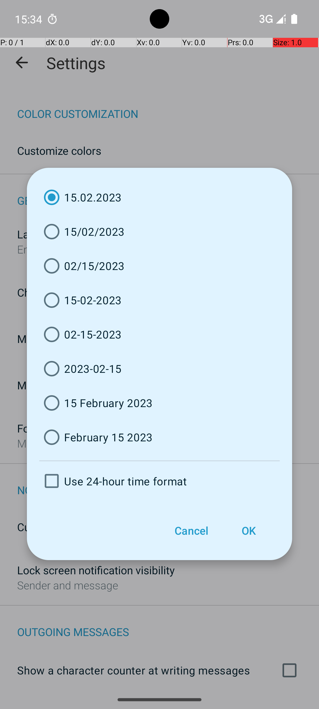 This screenshot has height=709, width=319. Describe the element at coordinates (159, 437) in the screenshot. I see `February 15 2023` at that location.